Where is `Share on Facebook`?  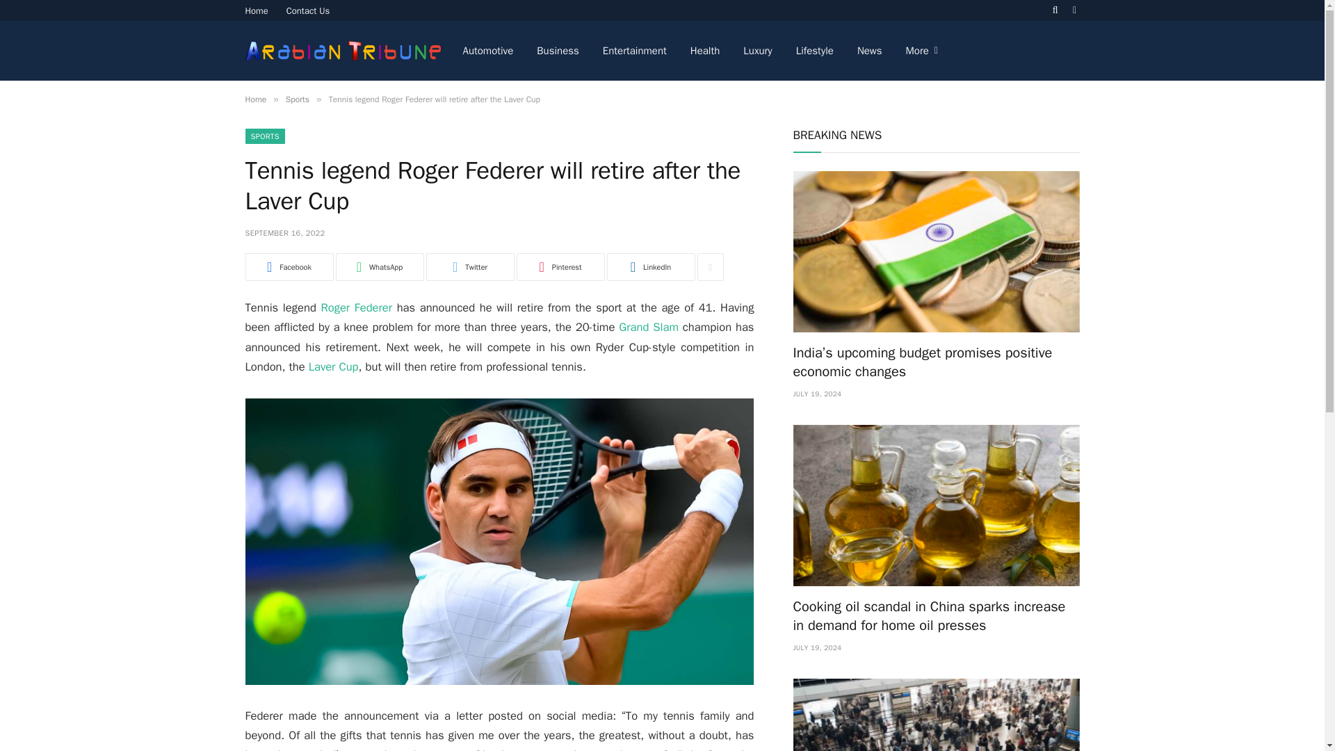
Share on Facebook is located at coordinates (288, 266).